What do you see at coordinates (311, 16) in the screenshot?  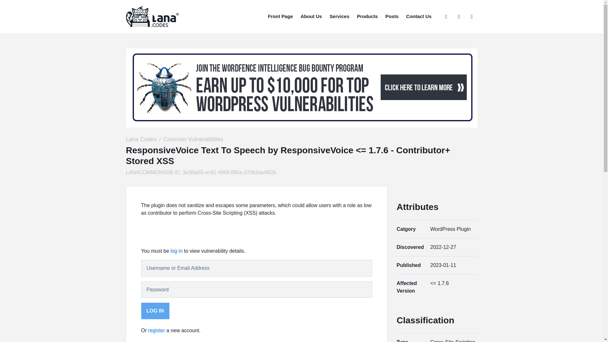 I see `About Us` at bounding box center [311, 16].